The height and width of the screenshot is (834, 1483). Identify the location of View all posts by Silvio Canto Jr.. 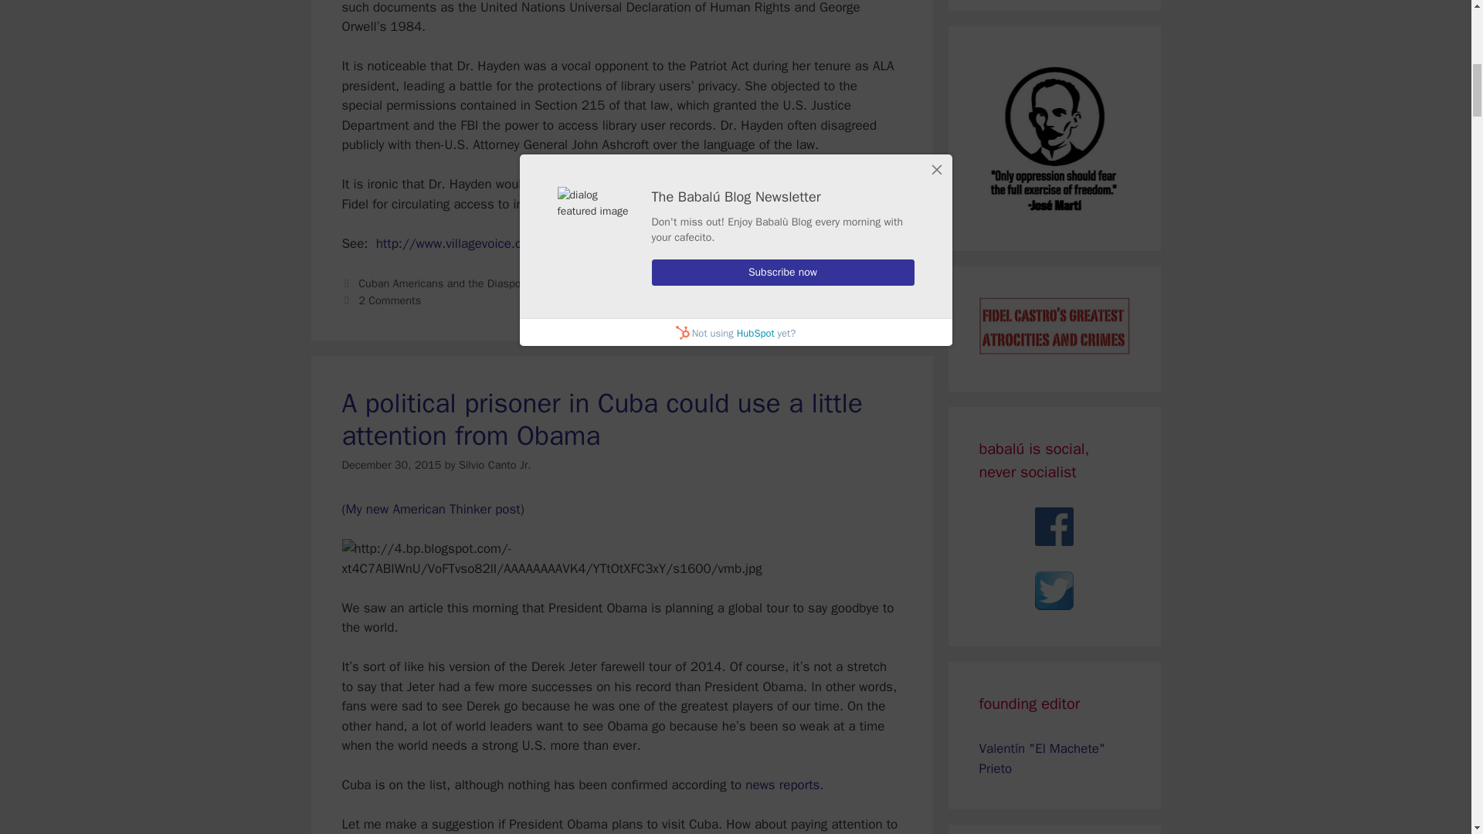
(494, 465).